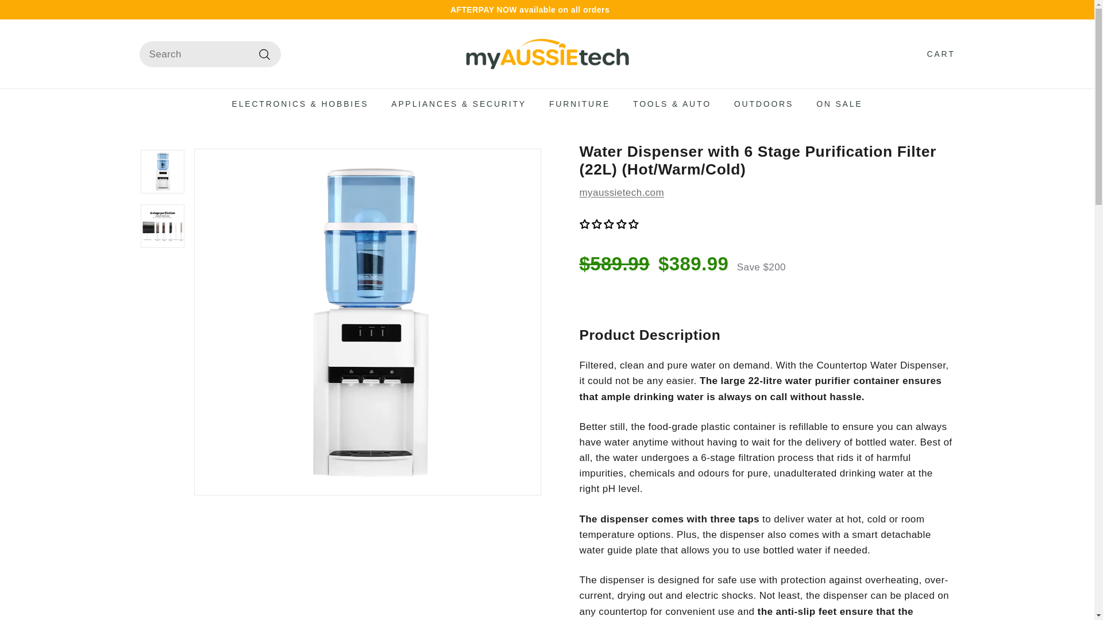 The image size is (1103, 620). Describe the element at coordinates (951, 9) in the screenshot. I see `myaussietech.com on TikTok` at that location.